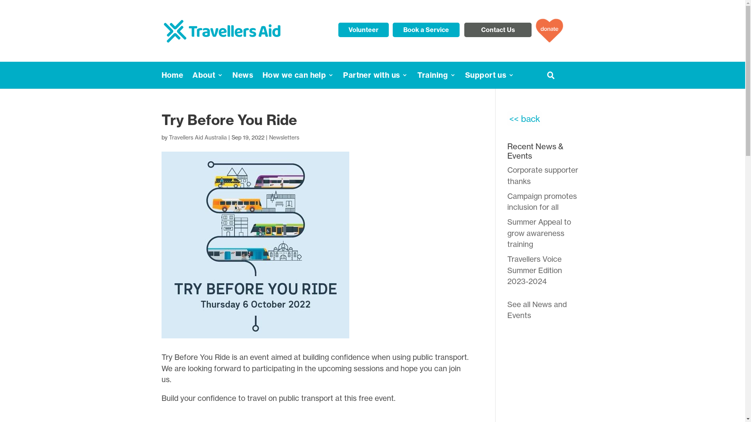 The height and width of the screenshot is (422, 751). I want to click on News, so click(243, 75).